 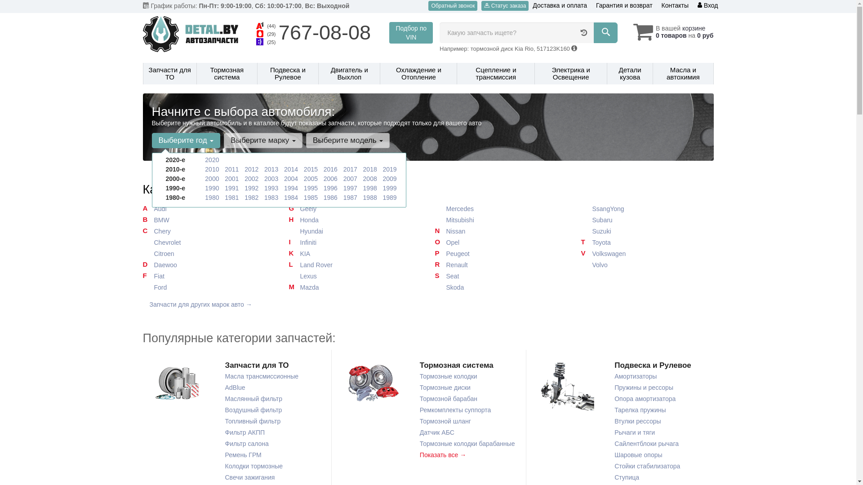 What do you see at coordinates (209, 287) in the screenshot?
I see `Ford` at bounding box center [209, 287].